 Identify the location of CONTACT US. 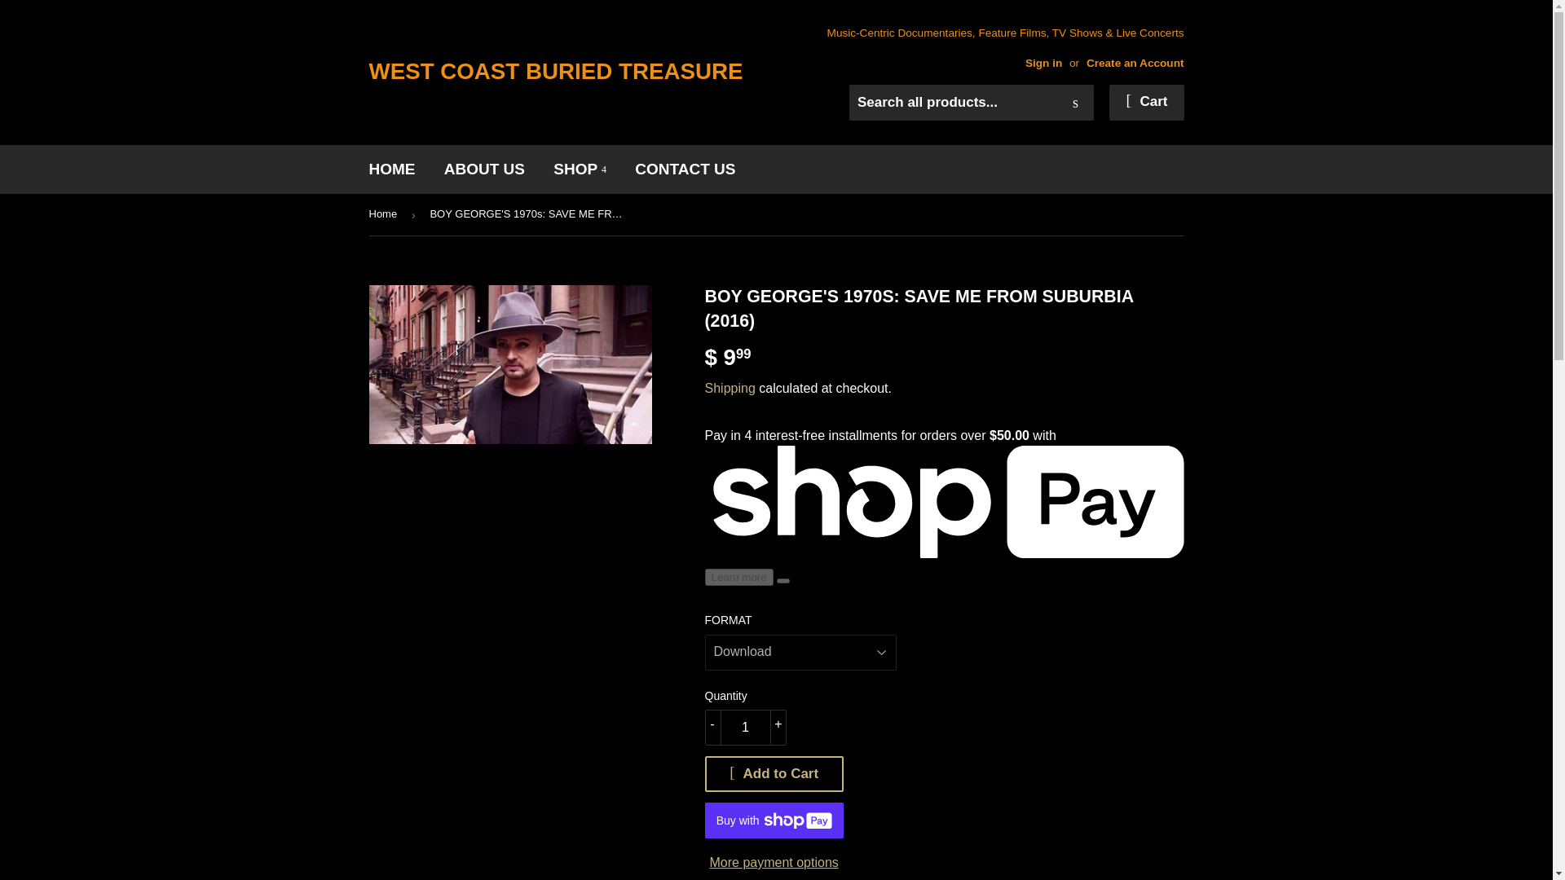
(685, 169).